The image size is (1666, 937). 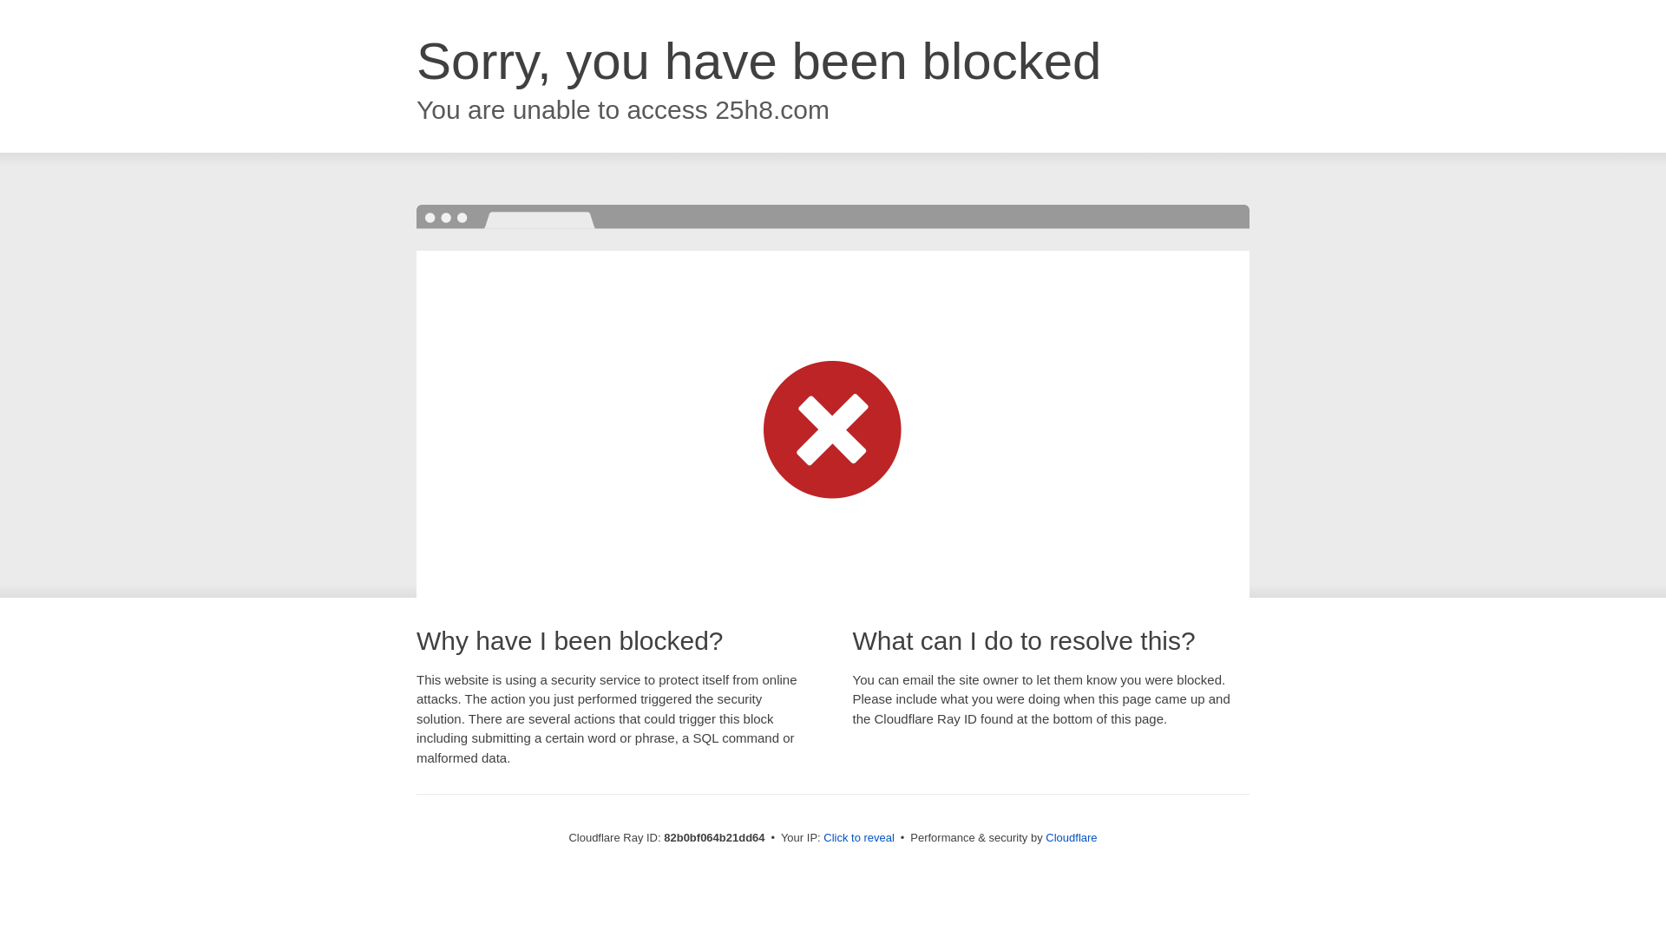 What do you see at coordinates (859, 838) in the screenshot?
I see `Click to reveal` at bounding box center [859, 838].